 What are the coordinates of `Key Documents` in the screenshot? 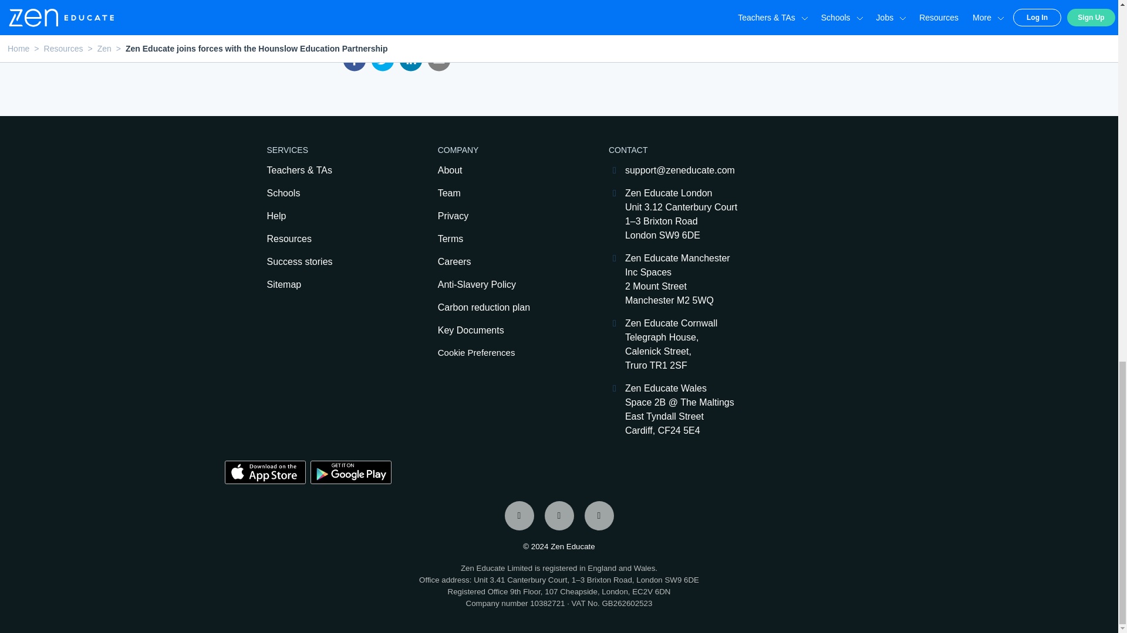 It's located at (502, 330).